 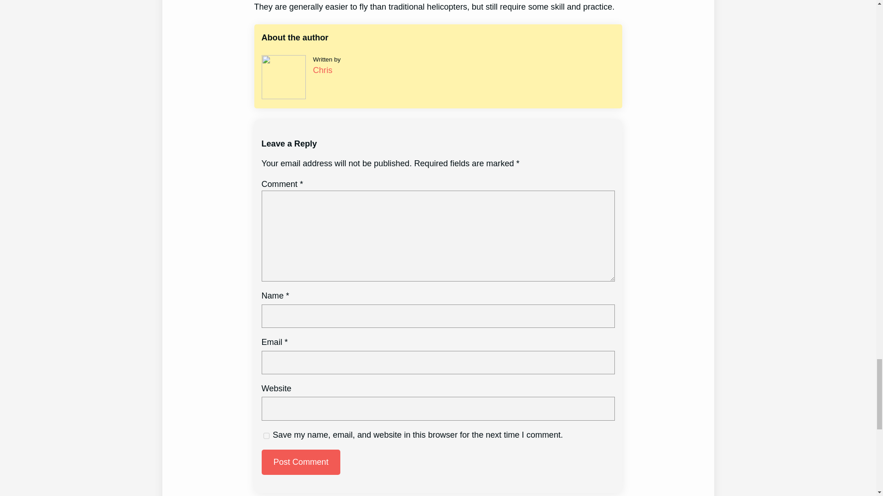 What do you see at coordinates (301, 462) in the screenshot?
I see `Post Comment` at bounding box center [301, 462].